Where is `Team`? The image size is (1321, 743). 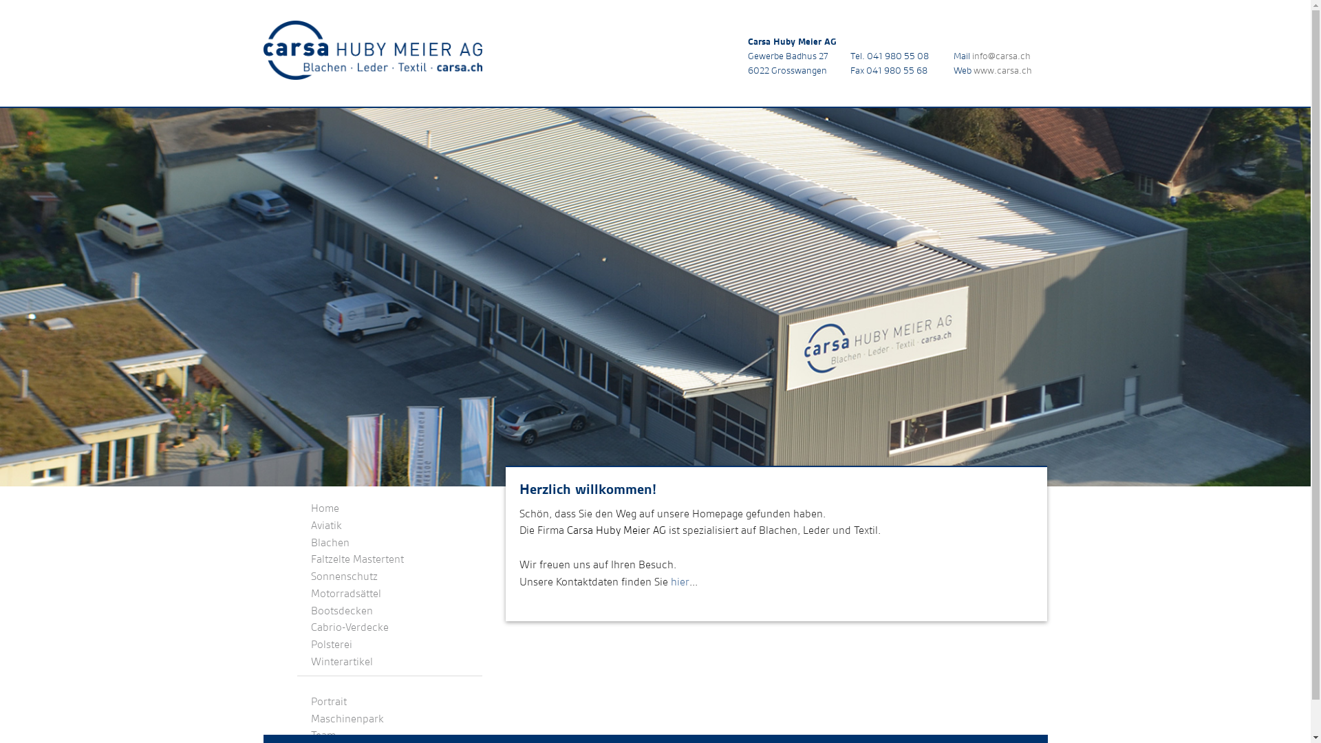
Team is located at coordinates (323, 735).